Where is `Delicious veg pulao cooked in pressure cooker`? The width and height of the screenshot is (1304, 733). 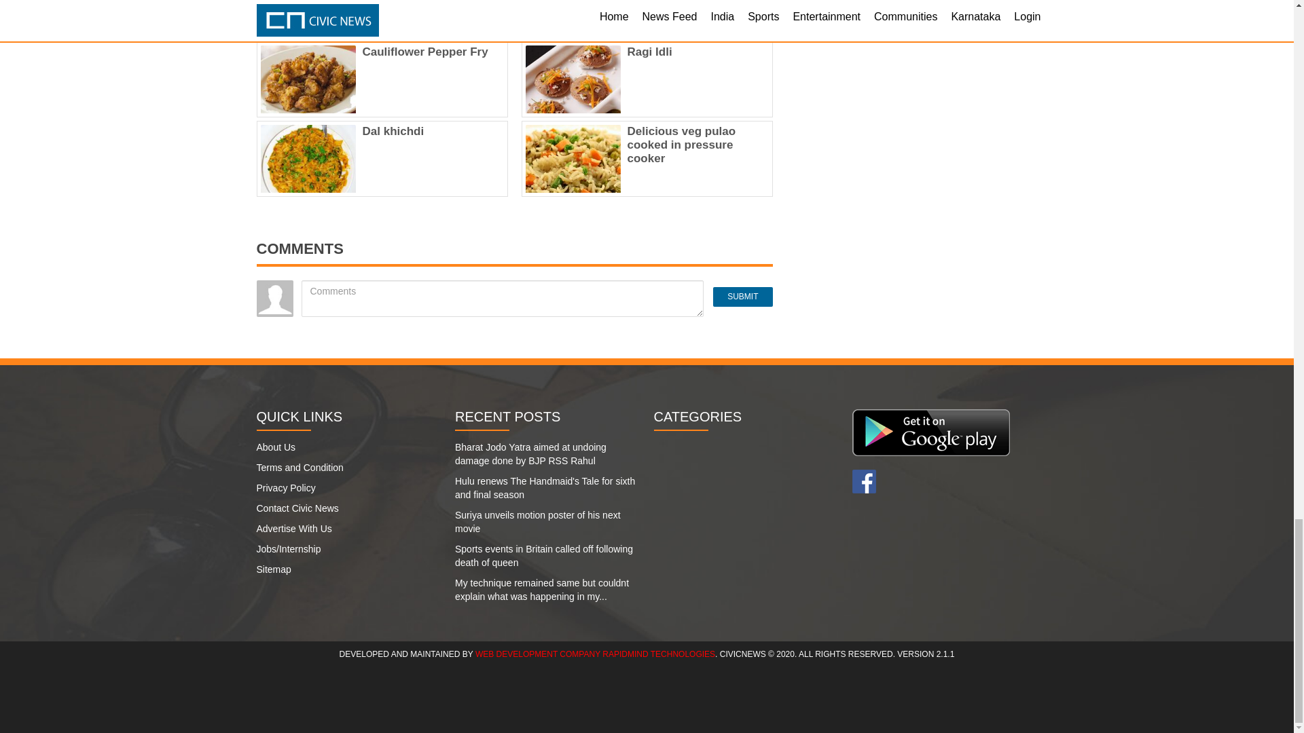
Delicious veg pulao cooked in pressure cooker is located at coordinates (682, 145).